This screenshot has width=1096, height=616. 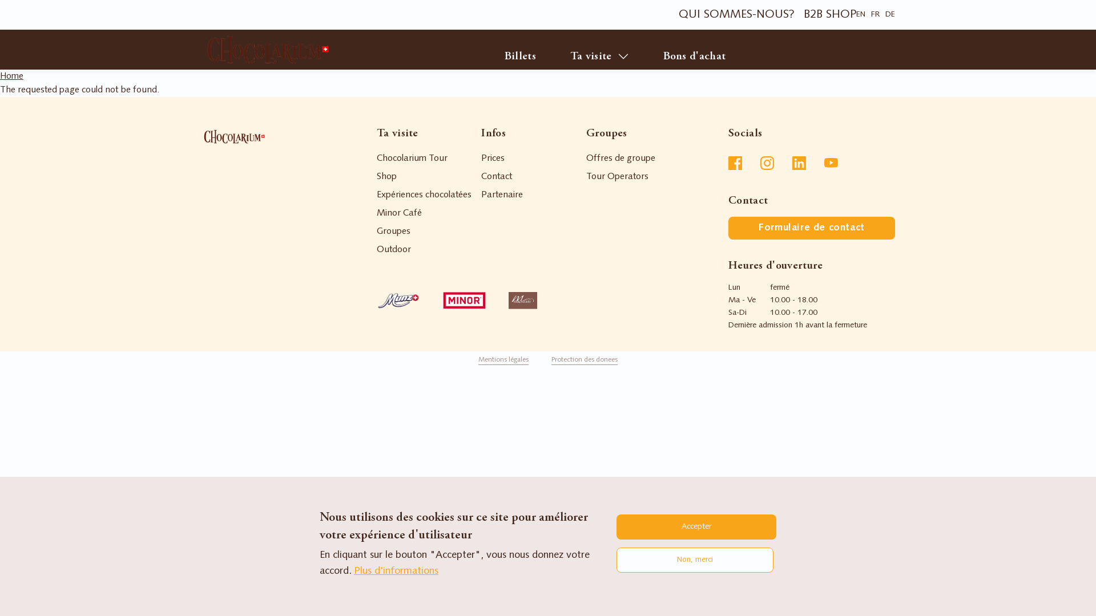 What do you see at coordinates (240, 75) in the screenshot?
I see `Chocolarium Tour` at bounding box center [240, 75].